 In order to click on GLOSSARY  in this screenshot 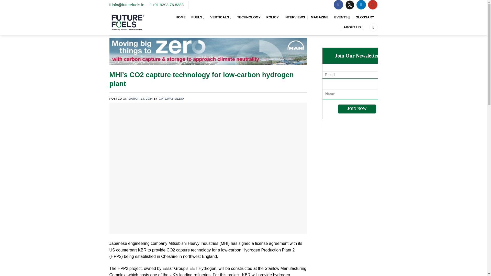, I will do `click(365, 17)`.